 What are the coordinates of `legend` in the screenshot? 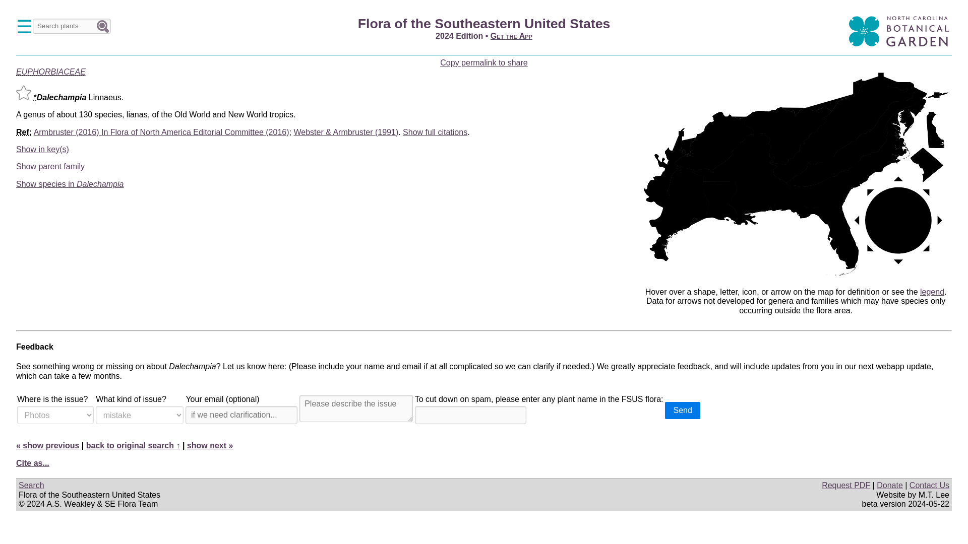 It's located at (932, 292).